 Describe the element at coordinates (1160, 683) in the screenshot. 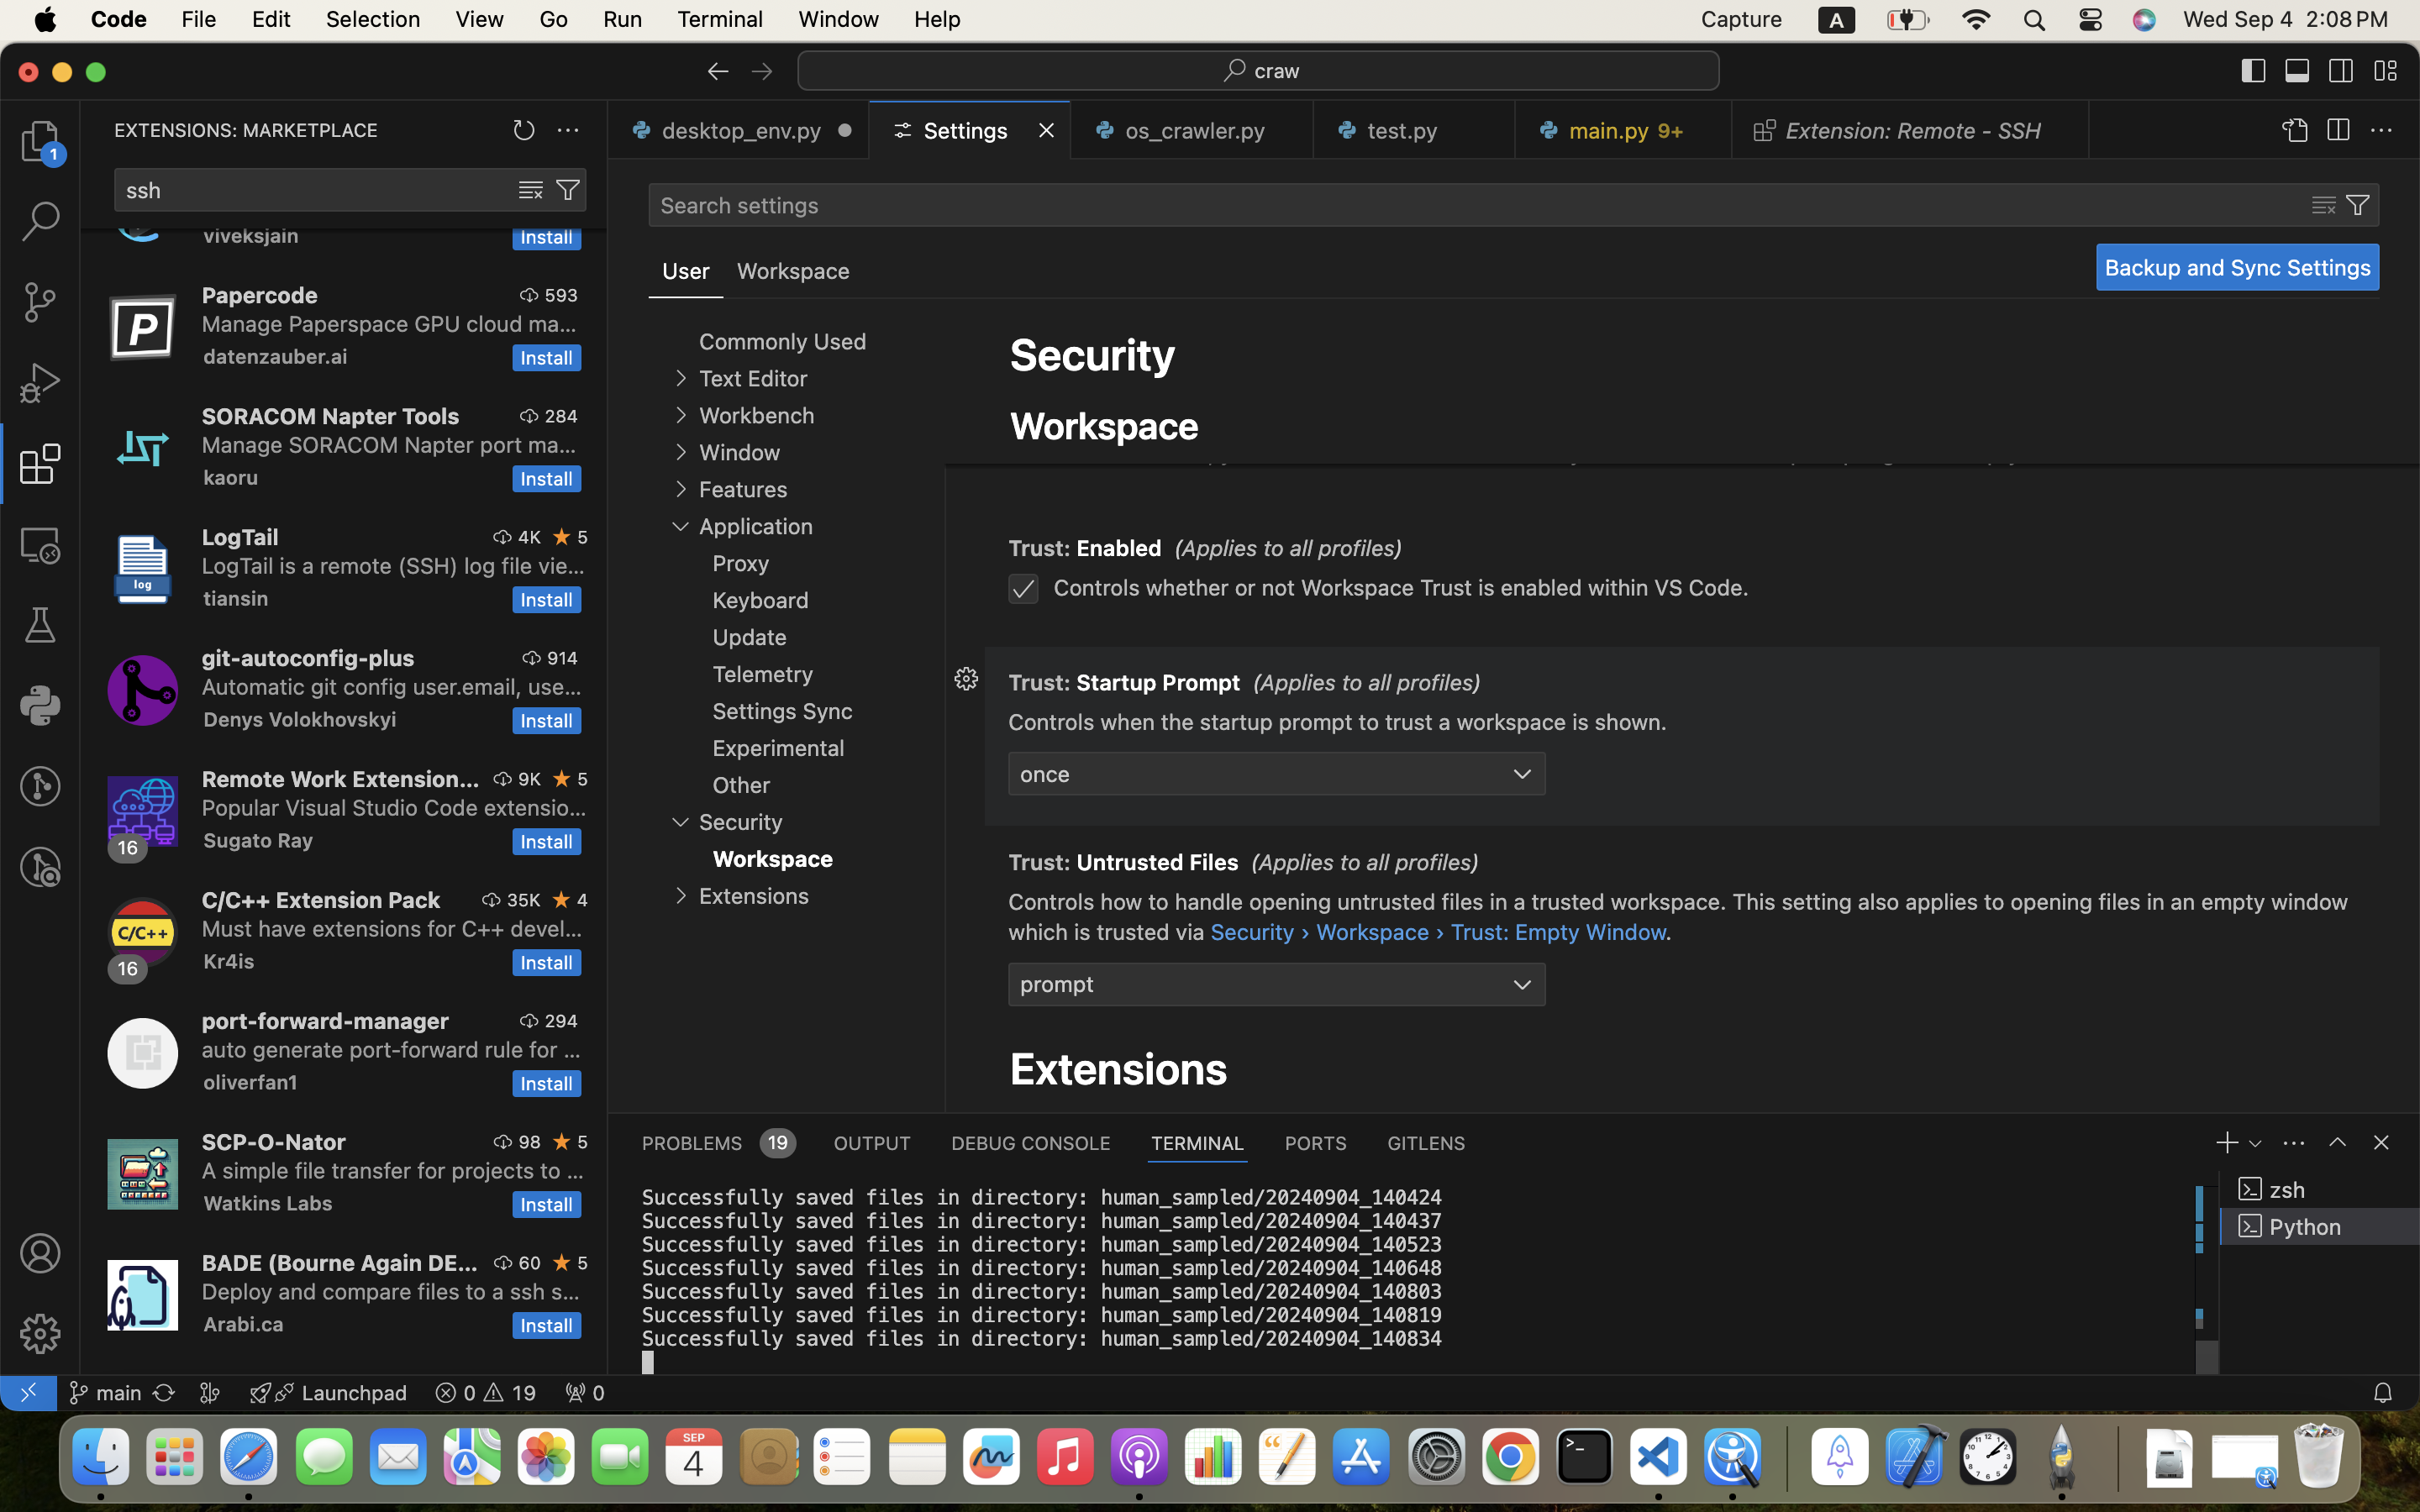

I see `Startup Prompt` at that location.